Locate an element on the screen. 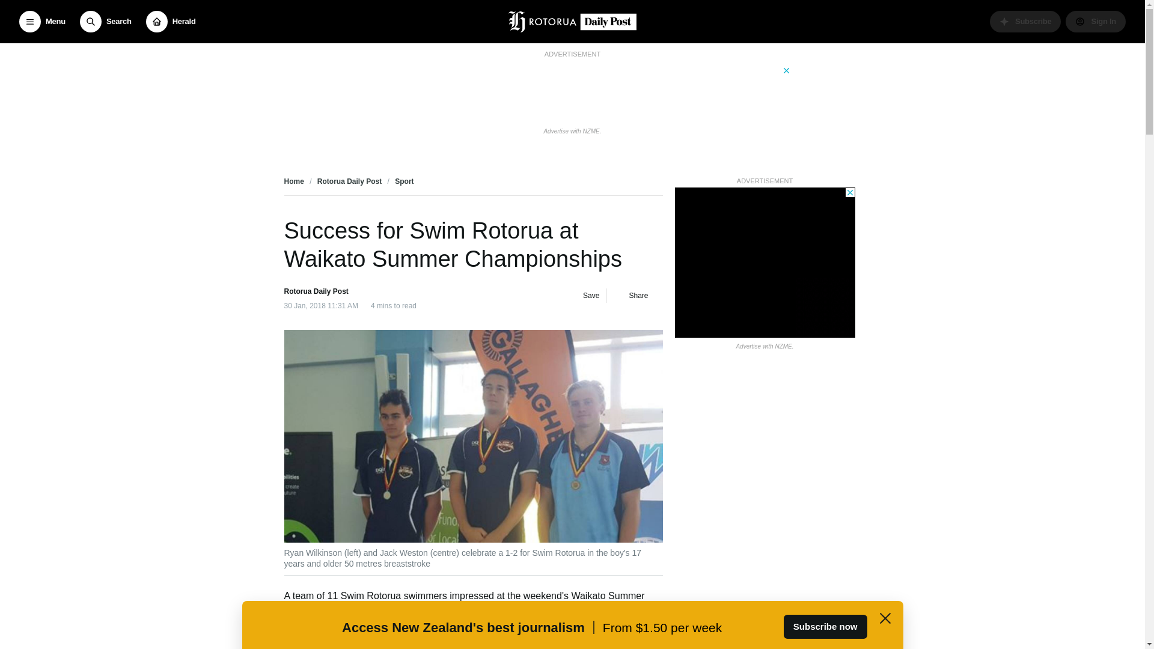  3rd party ad content is located at coordinates (765, 262).